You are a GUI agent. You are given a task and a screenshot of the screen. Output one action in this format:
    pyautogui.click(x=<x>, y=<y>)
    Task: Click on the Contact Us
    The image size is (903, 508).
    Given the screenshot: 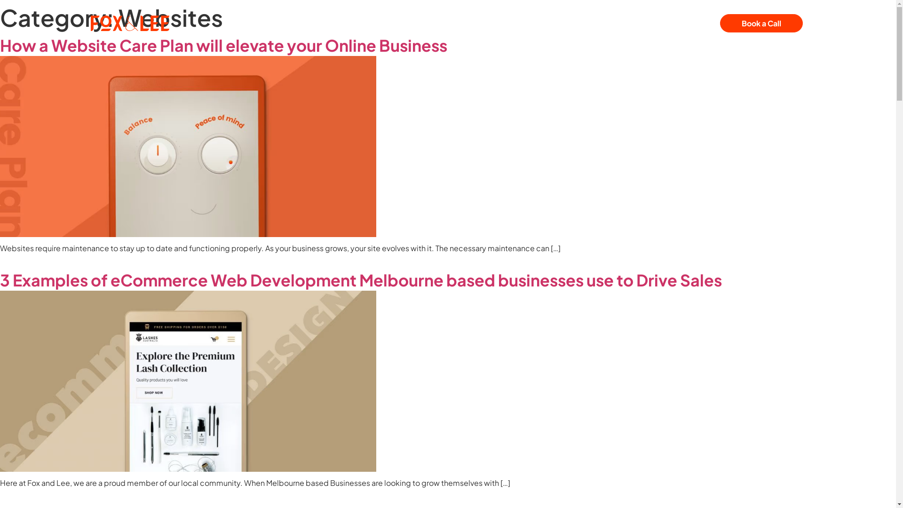 What is the action you would take?
    pyautogui.click(x=580, y=24)
    